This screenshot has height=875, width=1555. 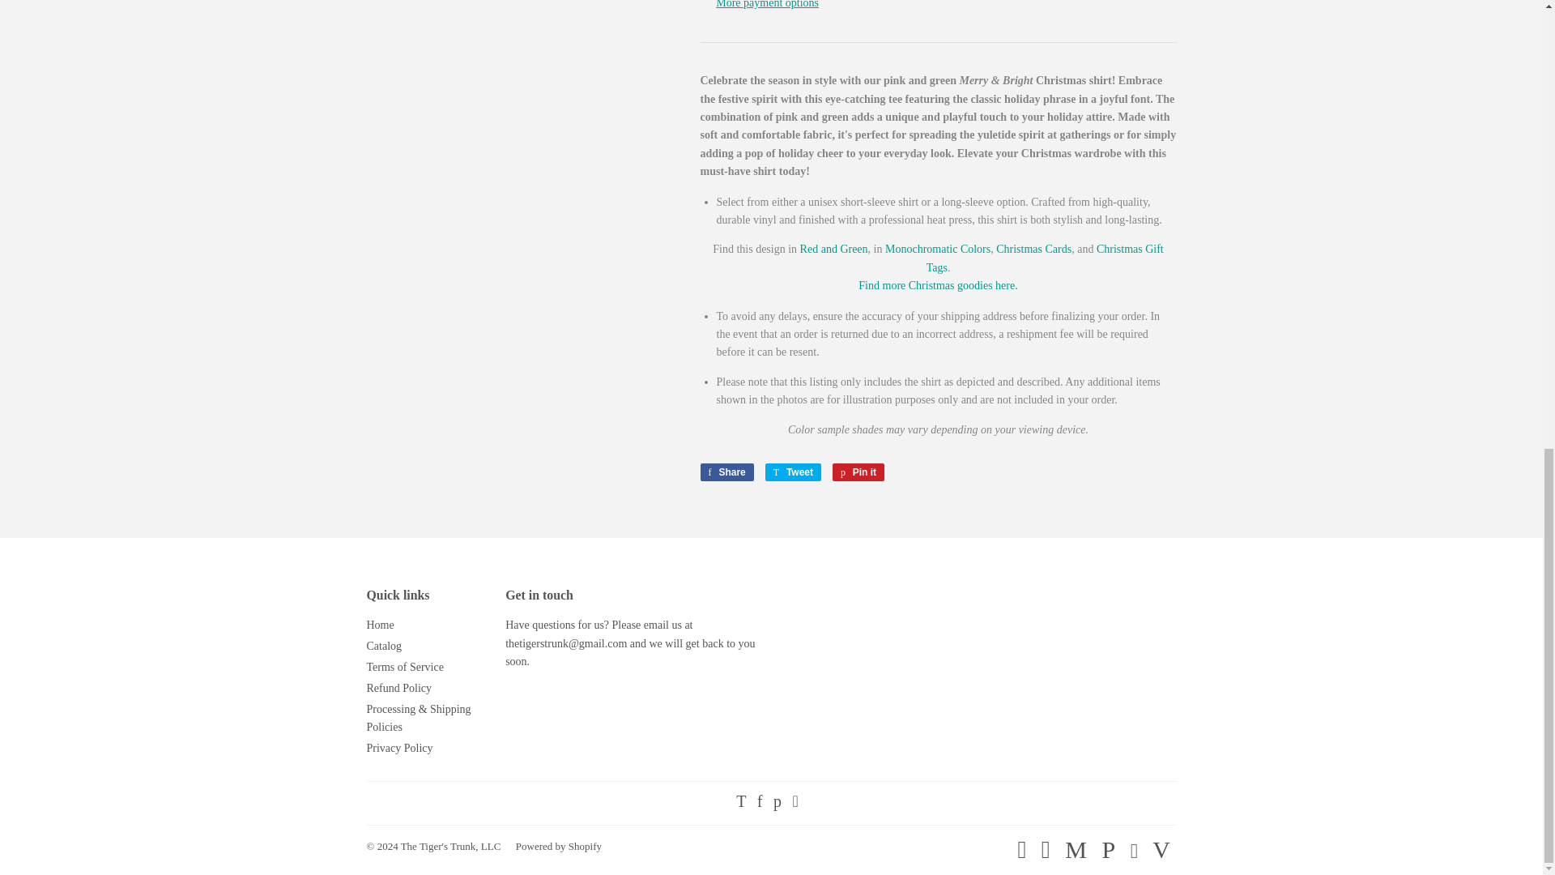 What do you see at coordinates (858, 472) in the screenshot?
I see `Pin on Pinterest` at bounding box center [858, 472].